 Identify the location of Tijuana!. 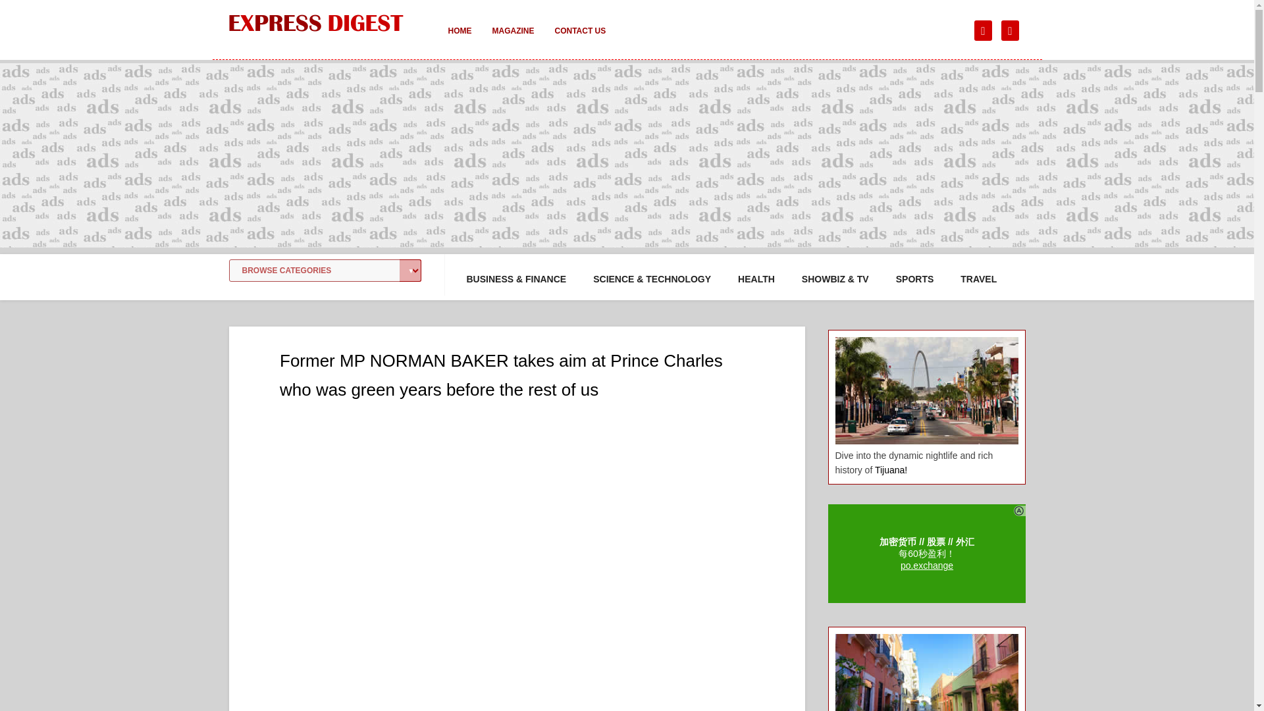
(891, 470).